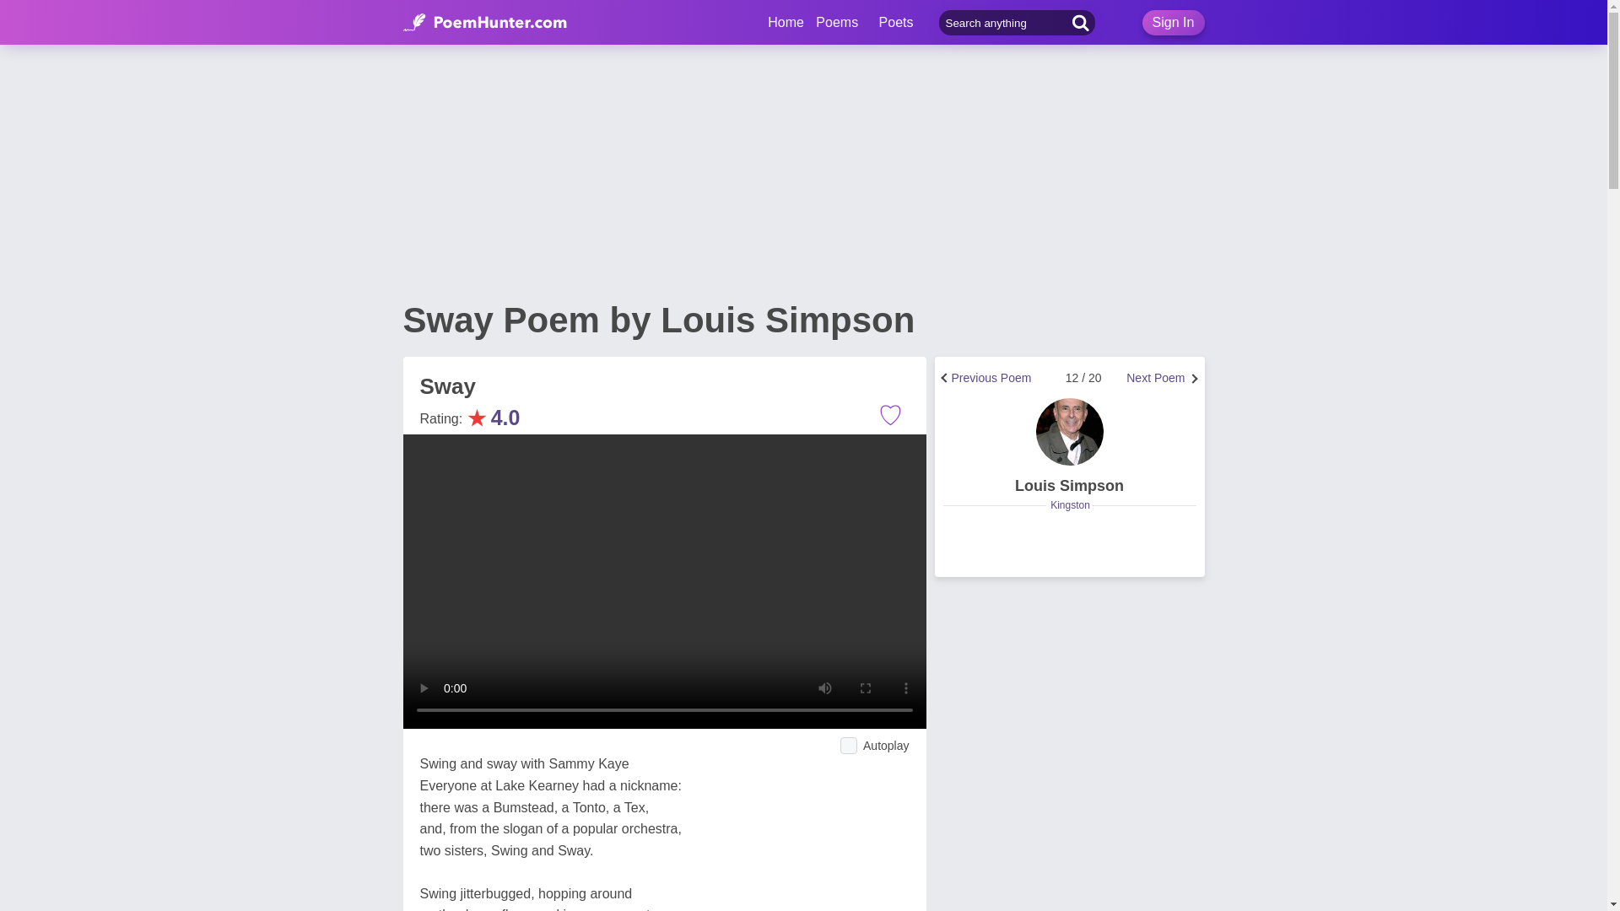 This screenshot has height=911, width=1620. Describe the element at coordinates (786, 22) in the screenshot. I see `Home` at that location.